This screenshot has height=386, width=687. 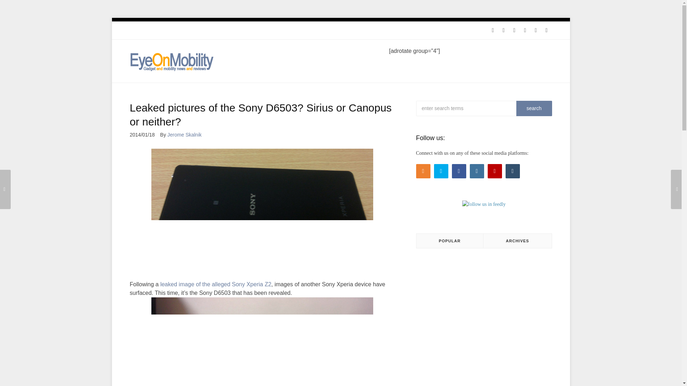 What do you see at coordinates (492, 30) in the screenshot?
I see `RSS Feed` at bounding box center [492, 30].